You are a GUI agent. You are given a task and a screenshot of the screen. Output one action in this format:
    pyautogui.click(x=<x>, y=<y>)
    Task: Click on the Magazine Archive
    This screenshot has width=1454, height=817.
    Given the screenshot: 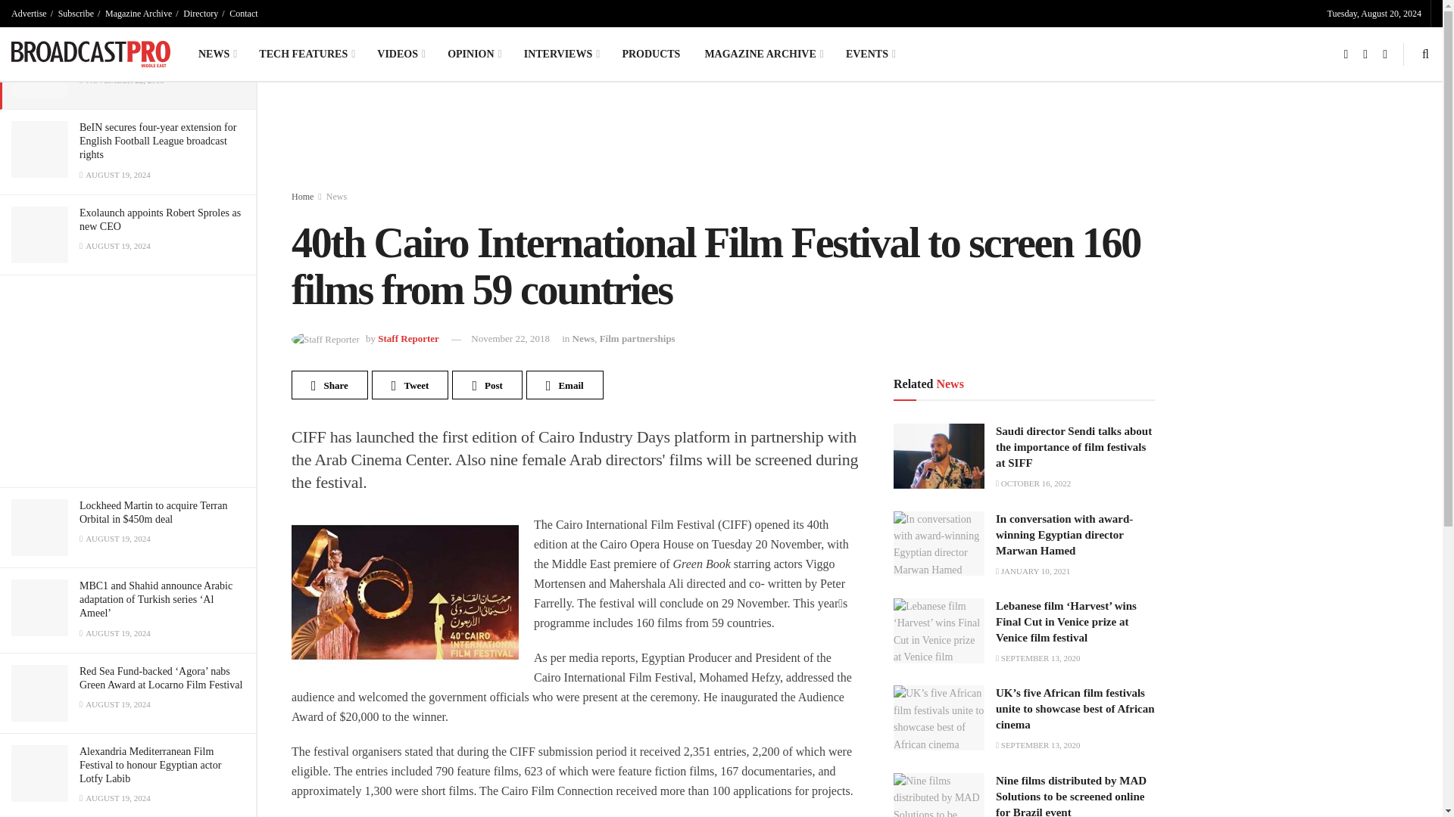 What is the action you would take?
    pyautogui.click(x=138, y=14)
    